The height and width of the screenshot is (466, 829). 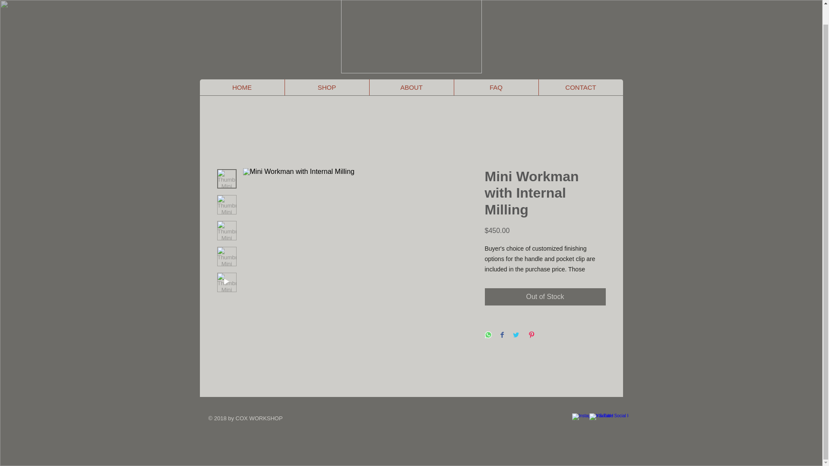 What do you see at coordinates (242, 87) in the screenshot?
I see `HOME` at bounding box center [242, 87].